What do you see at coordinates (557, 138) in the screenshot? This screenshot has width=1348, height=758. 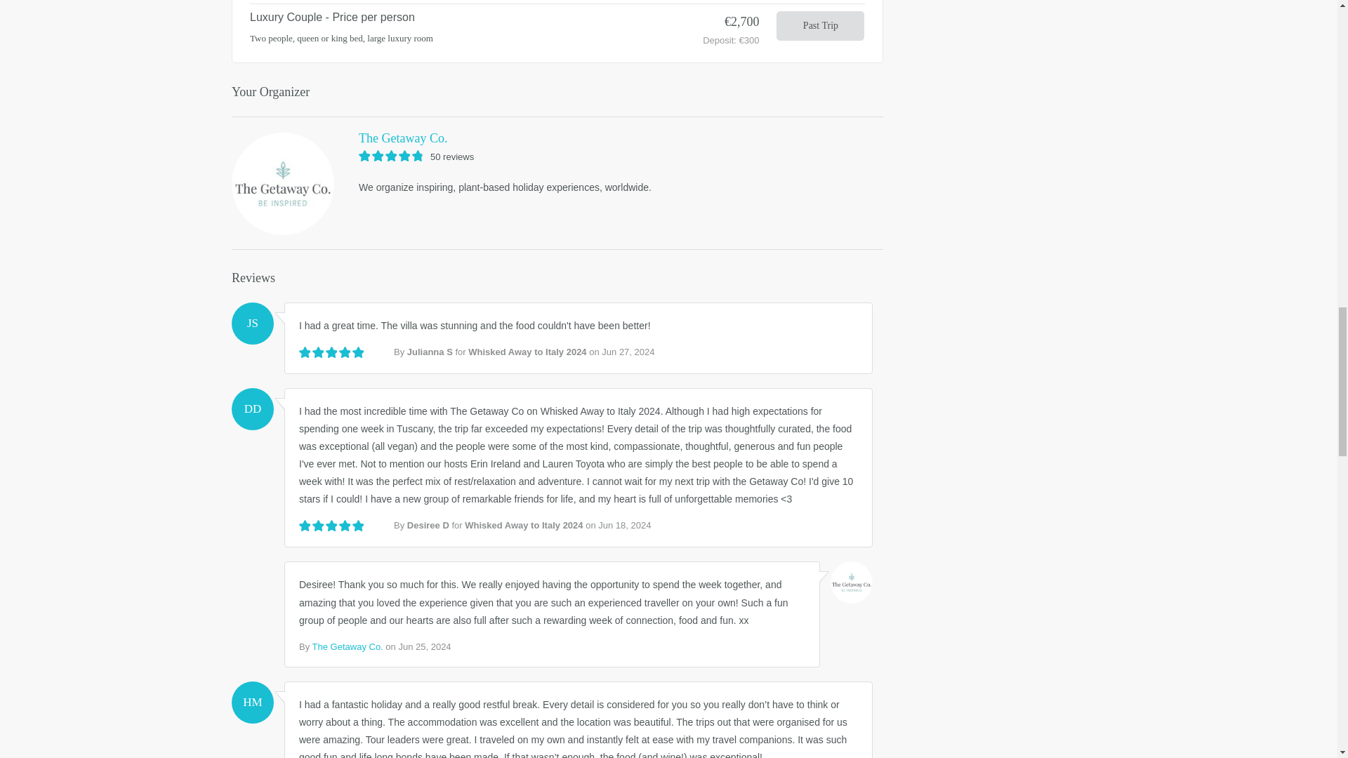 I see `The Getaway Co.` at bounding box center [557, 138].